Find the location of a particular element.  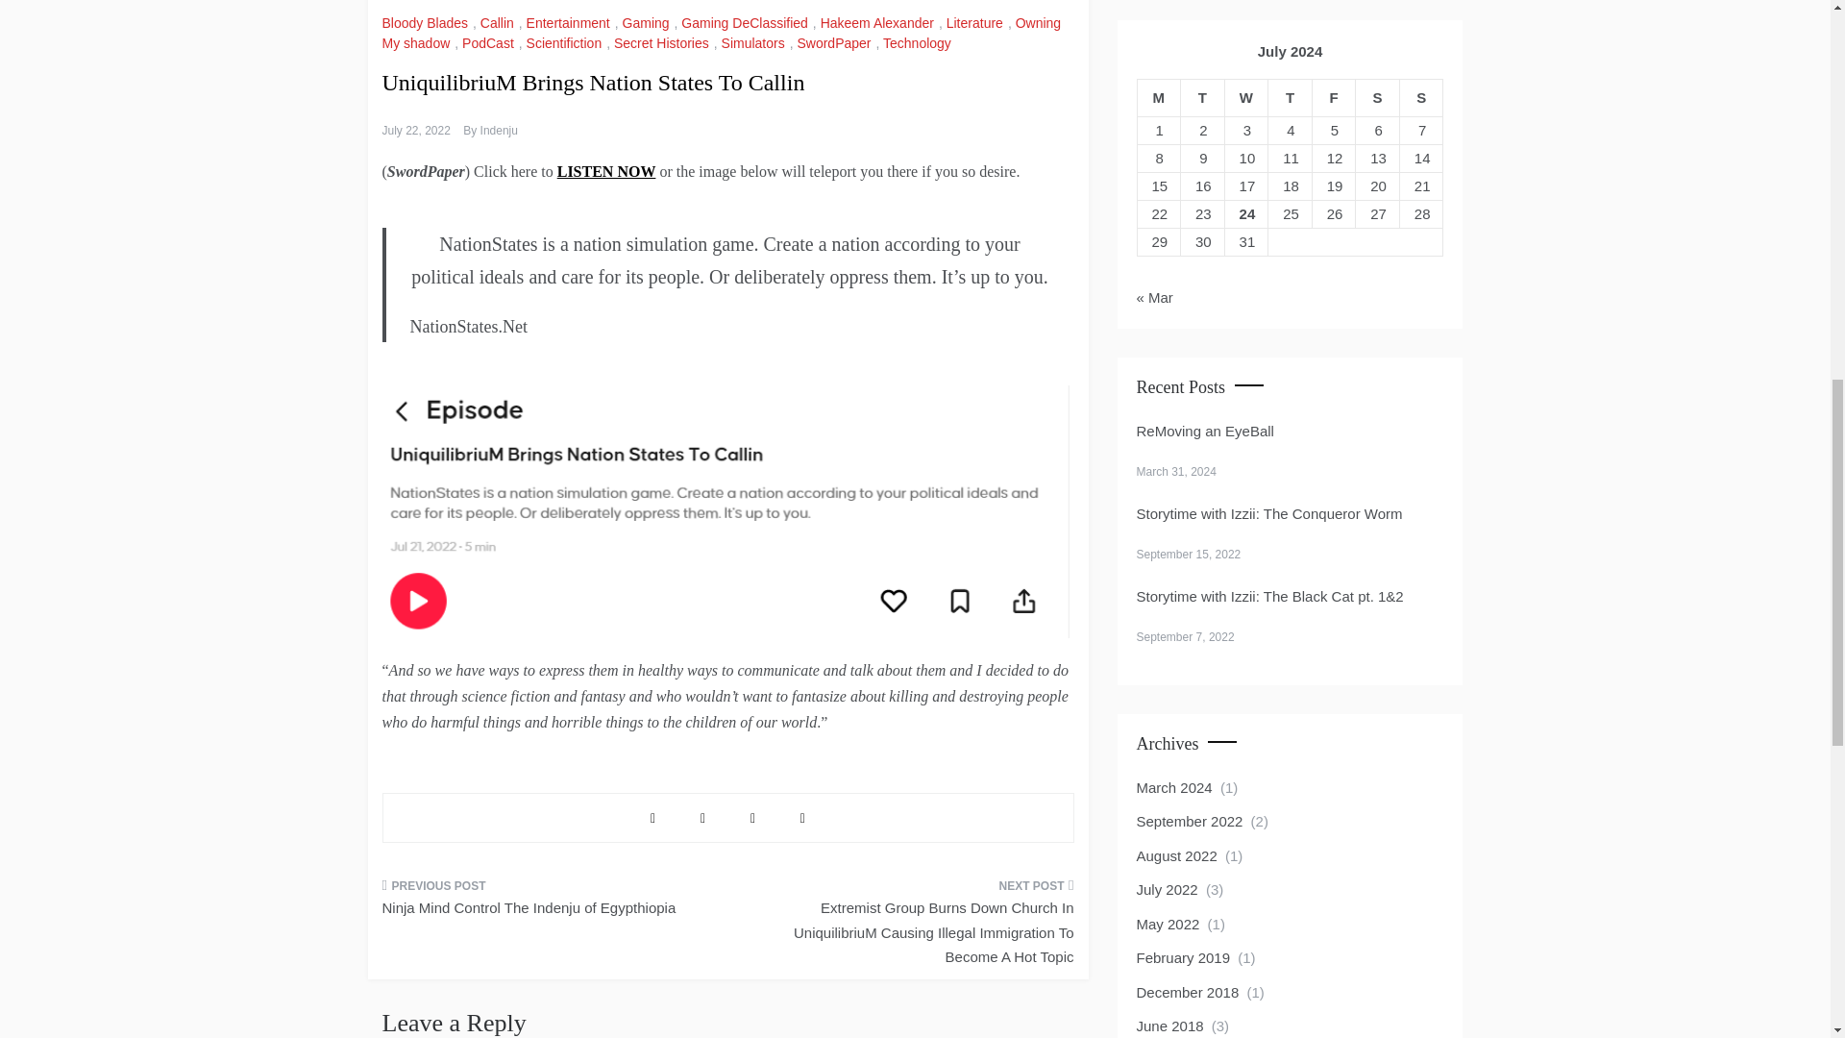

PodCast is located at coordinates (490, 42).